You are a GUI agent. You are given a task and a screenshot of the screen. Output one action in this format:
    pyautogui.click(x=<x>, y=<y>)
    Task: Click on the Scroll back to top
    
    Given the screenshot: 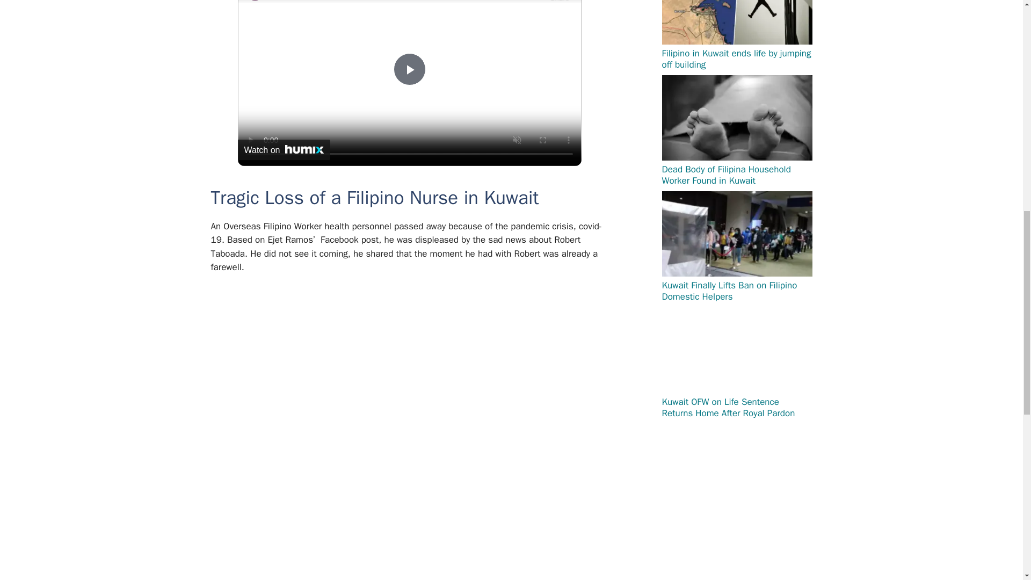 What is the action you would take?
    pyautogui.click(x=996, y=510)
    